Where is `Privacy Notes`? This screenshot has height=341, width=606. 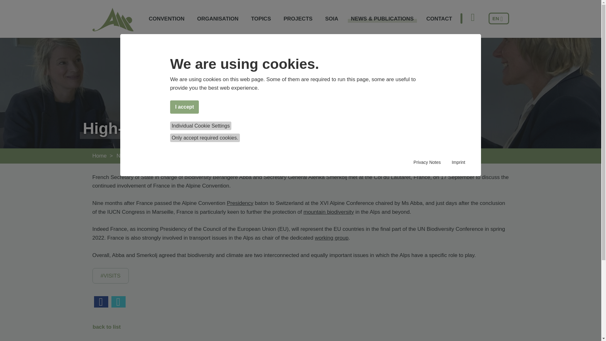 Privacy Notes is located at coordinates (427, 162).